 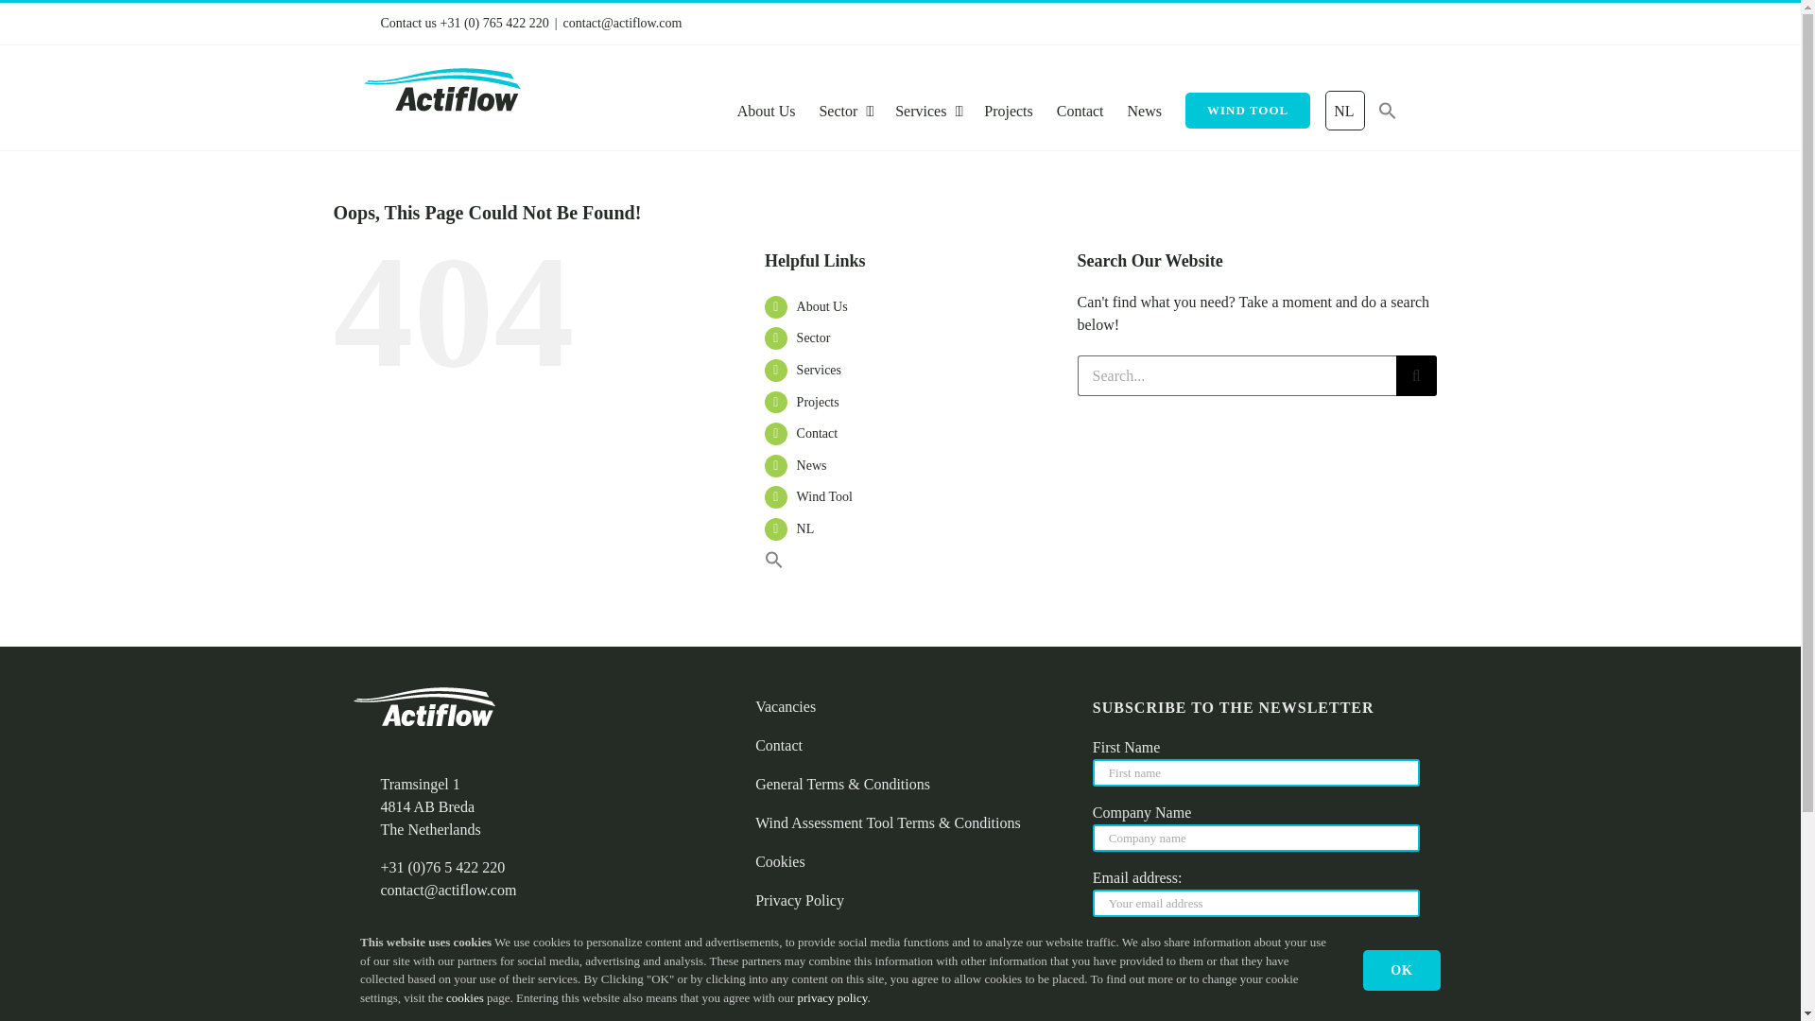 What do you see at coordinates (822, 306) in the screenshot?
I see `About Us` at bounding box center [822, 306].